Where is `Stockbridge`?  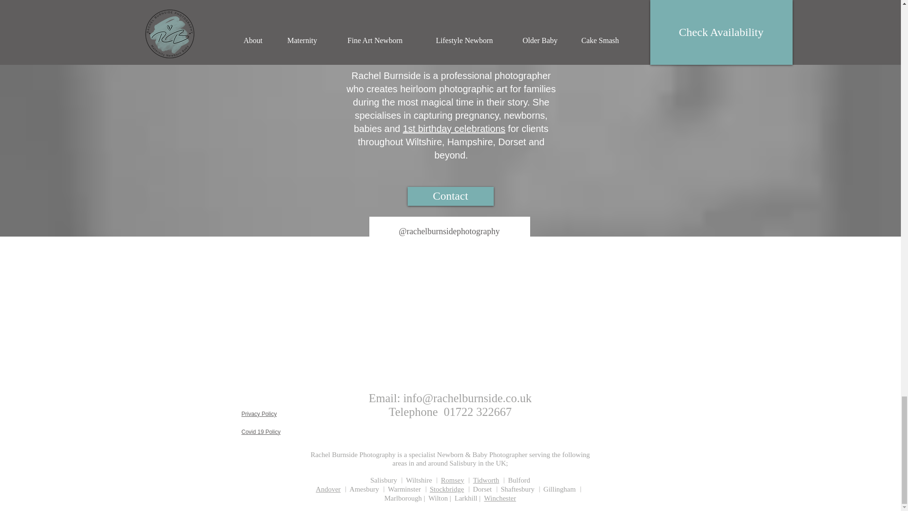
Stockbridge is located at coordinates (446, 489).